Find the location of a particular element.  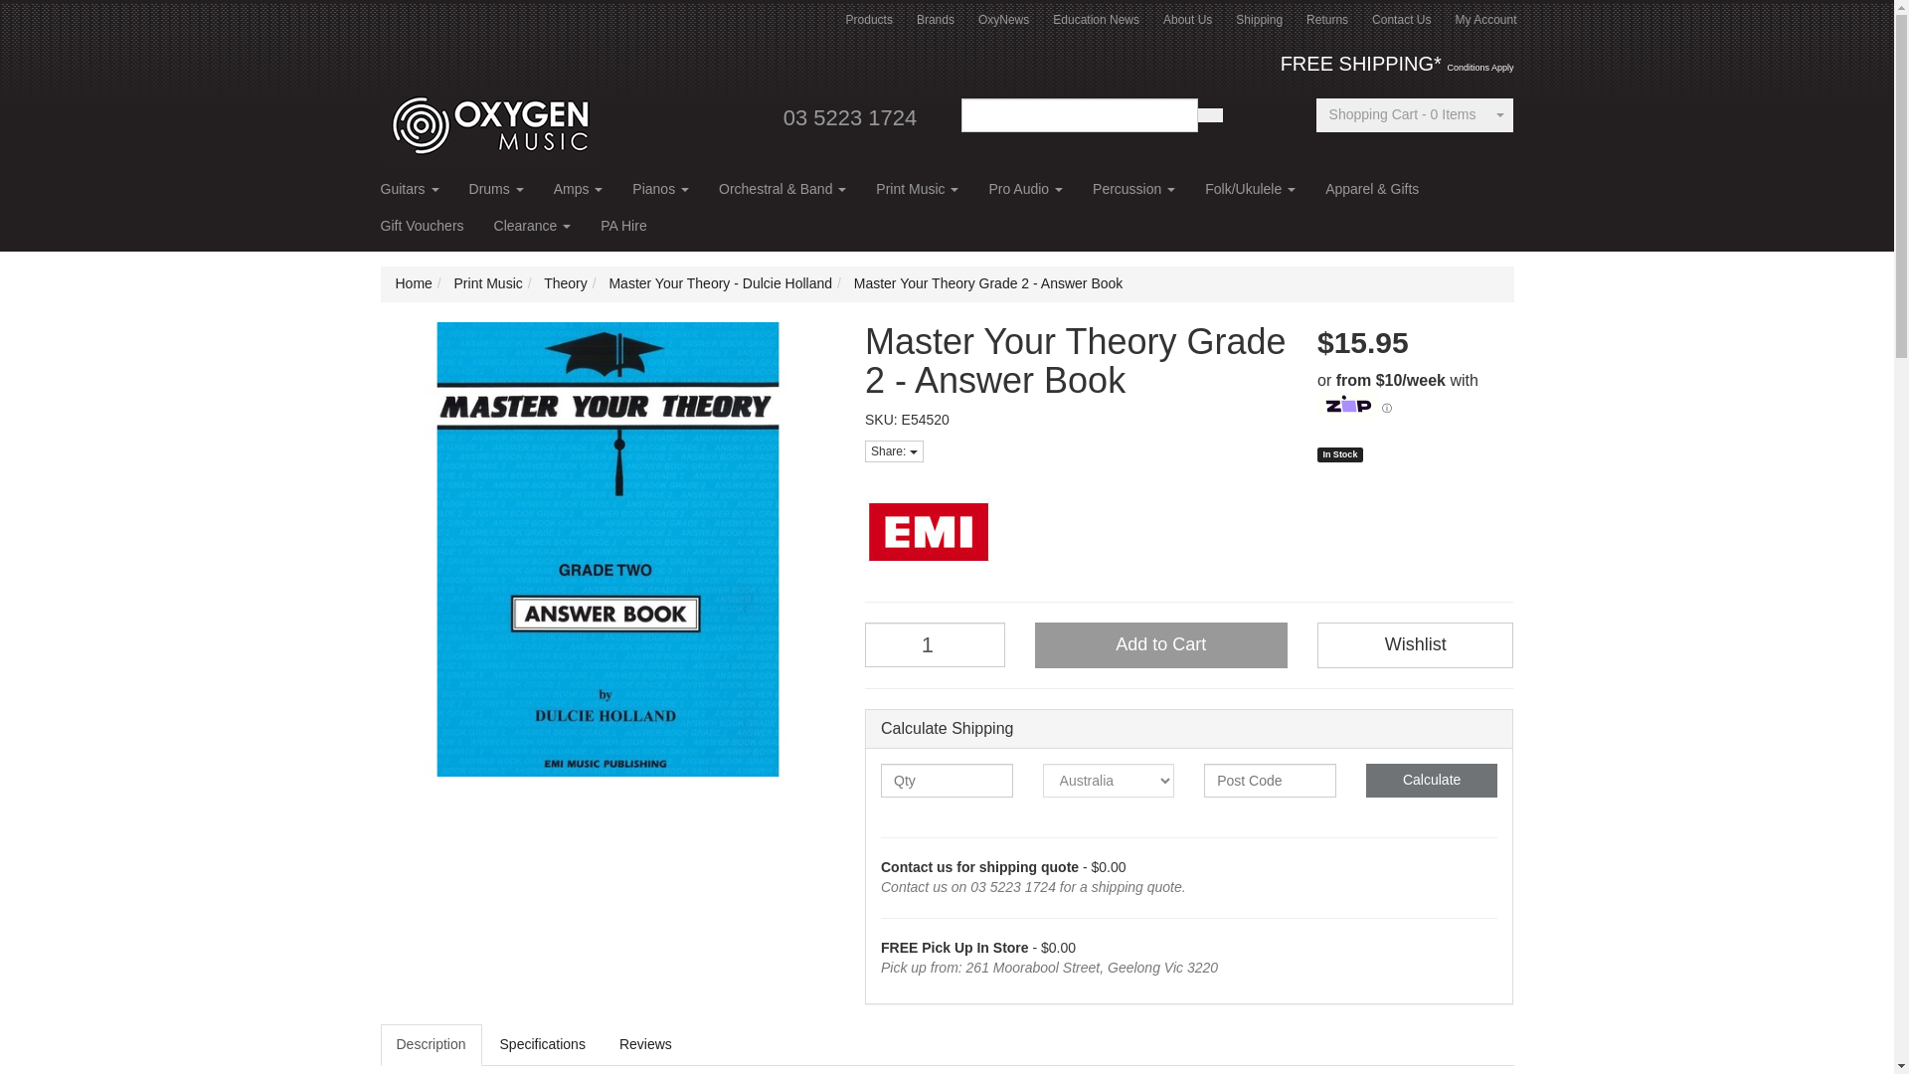

Add to Cart is located at coordinates (1160, 644).